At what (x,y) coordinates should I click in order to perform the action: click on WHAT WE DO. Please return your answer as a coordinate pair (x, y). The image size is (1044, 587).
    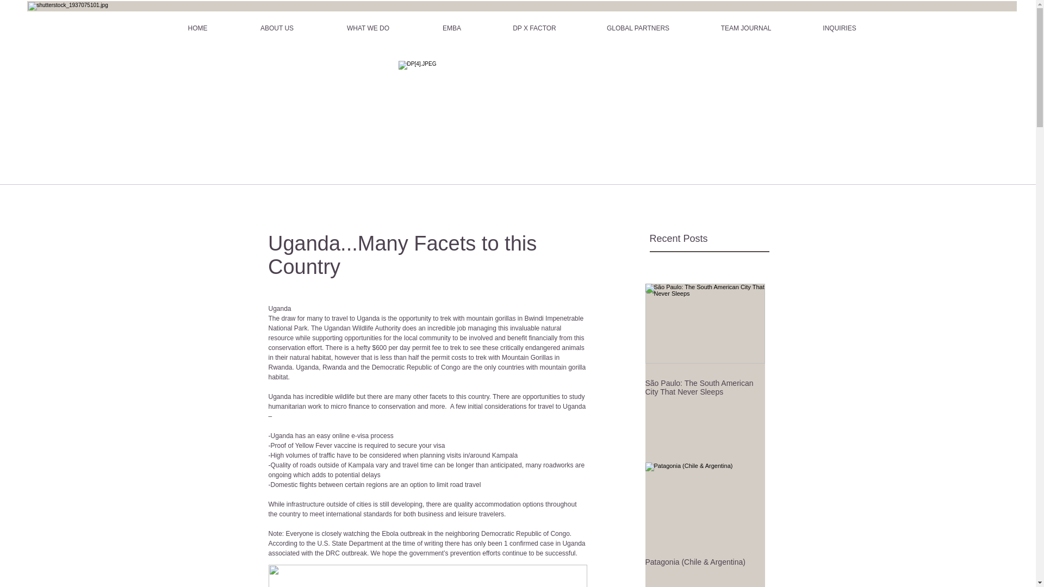
    Looking at the image, I should click on (368, 28).